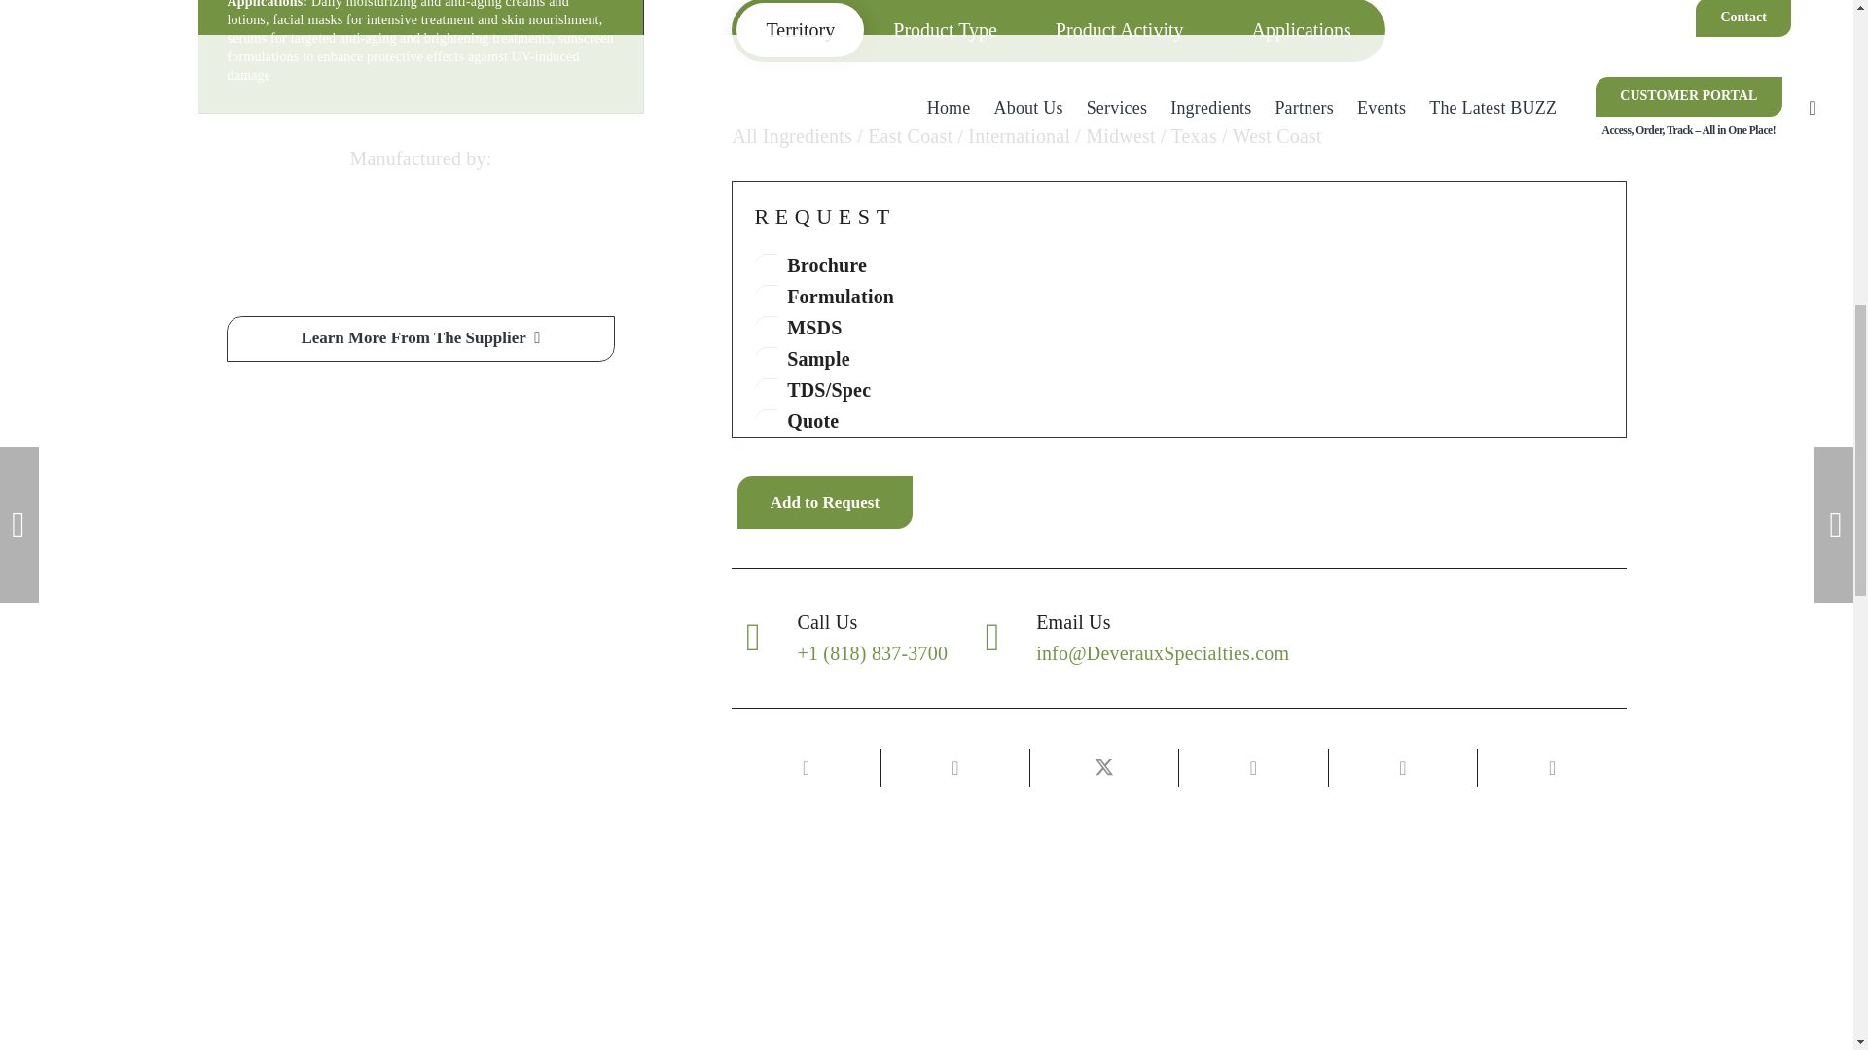  What do you see at coordinates (806, 768) in the screenshot?
I see `Email this` at bounding box center [806, 768].